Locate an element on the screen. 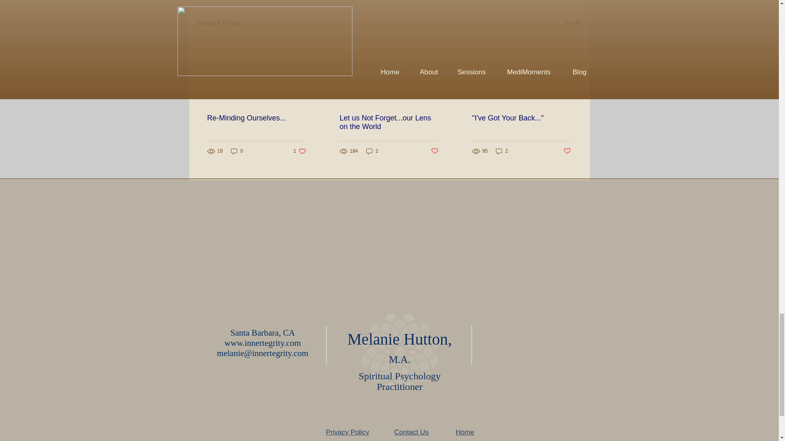 This screenshot has width=785, height=441. www.innertegrity.com is located at coordinates (256, 118).